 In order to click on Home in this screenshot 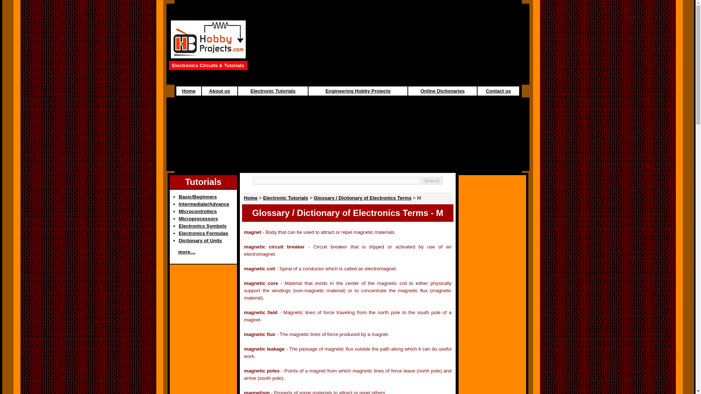, I will do `click(189, 91)`.